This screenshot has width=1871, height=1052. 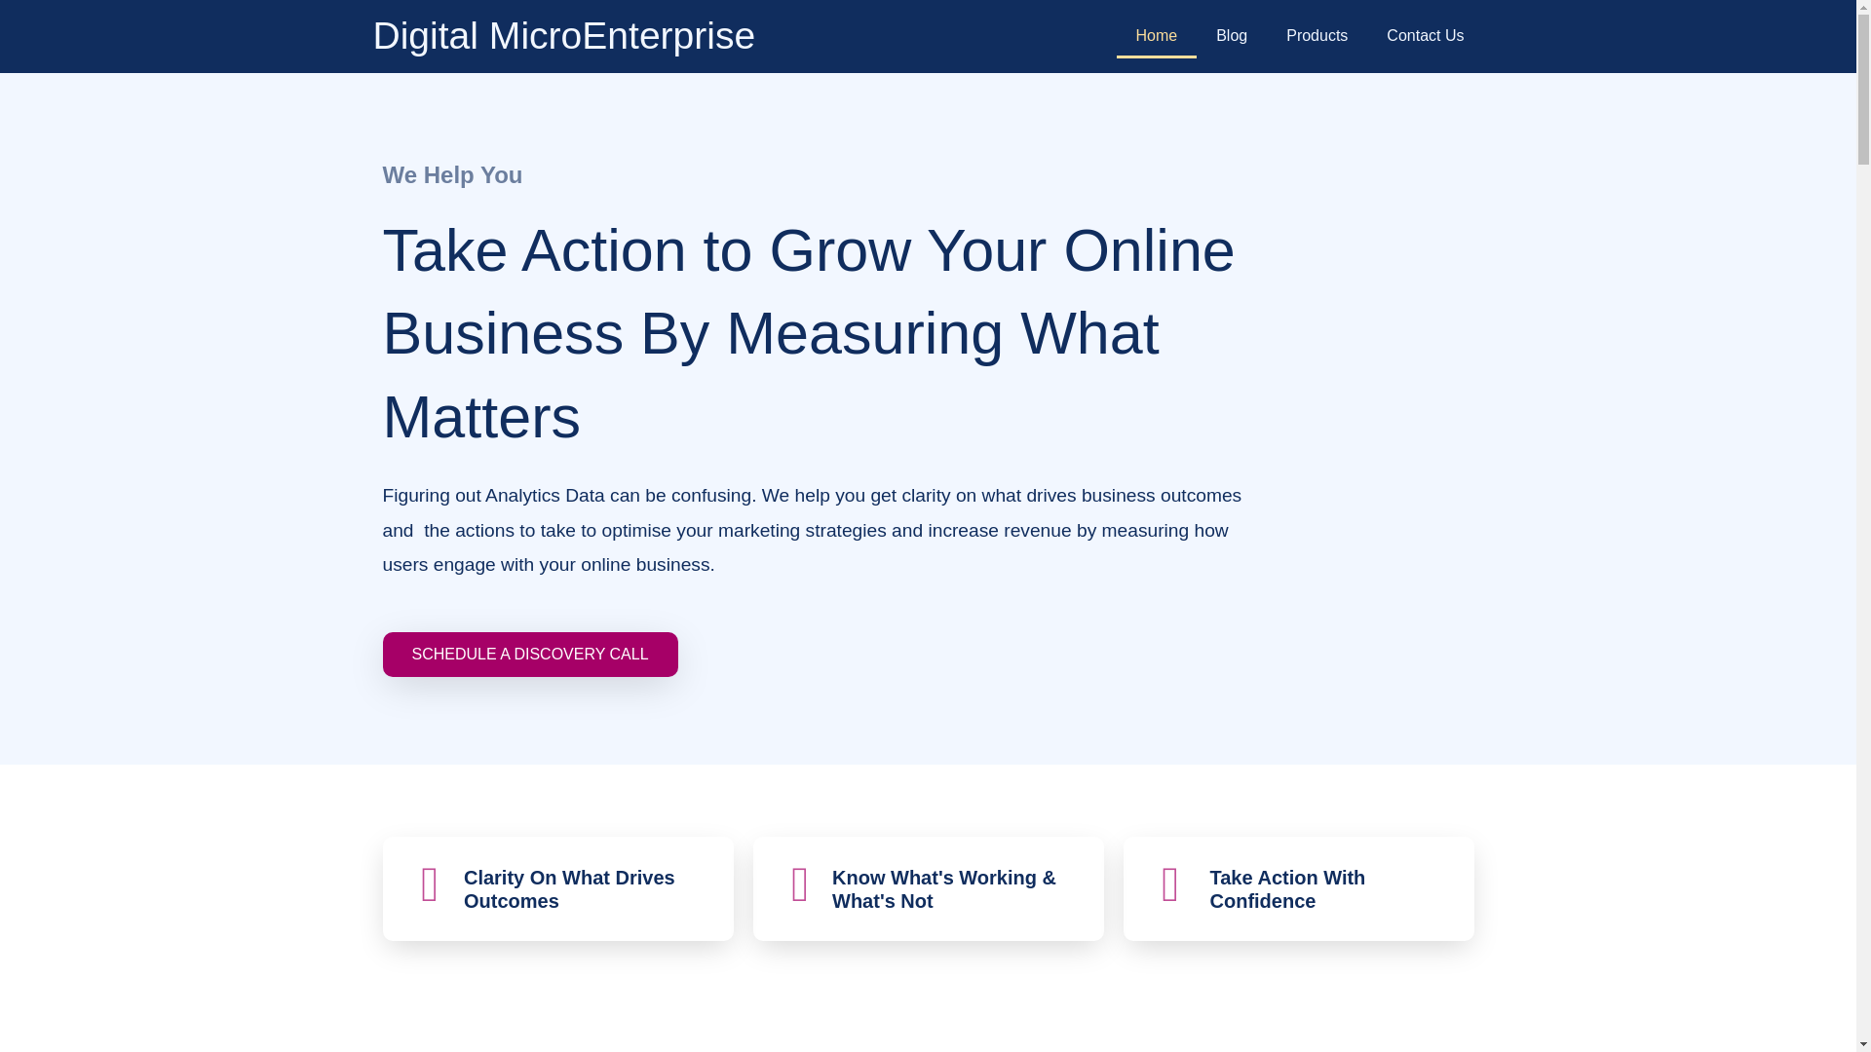 What do you see at coordinates (529, 655) in the screenshot?
I see `SCHEDULE A DISCOVERY CALL` at bounding box center [529, 655].